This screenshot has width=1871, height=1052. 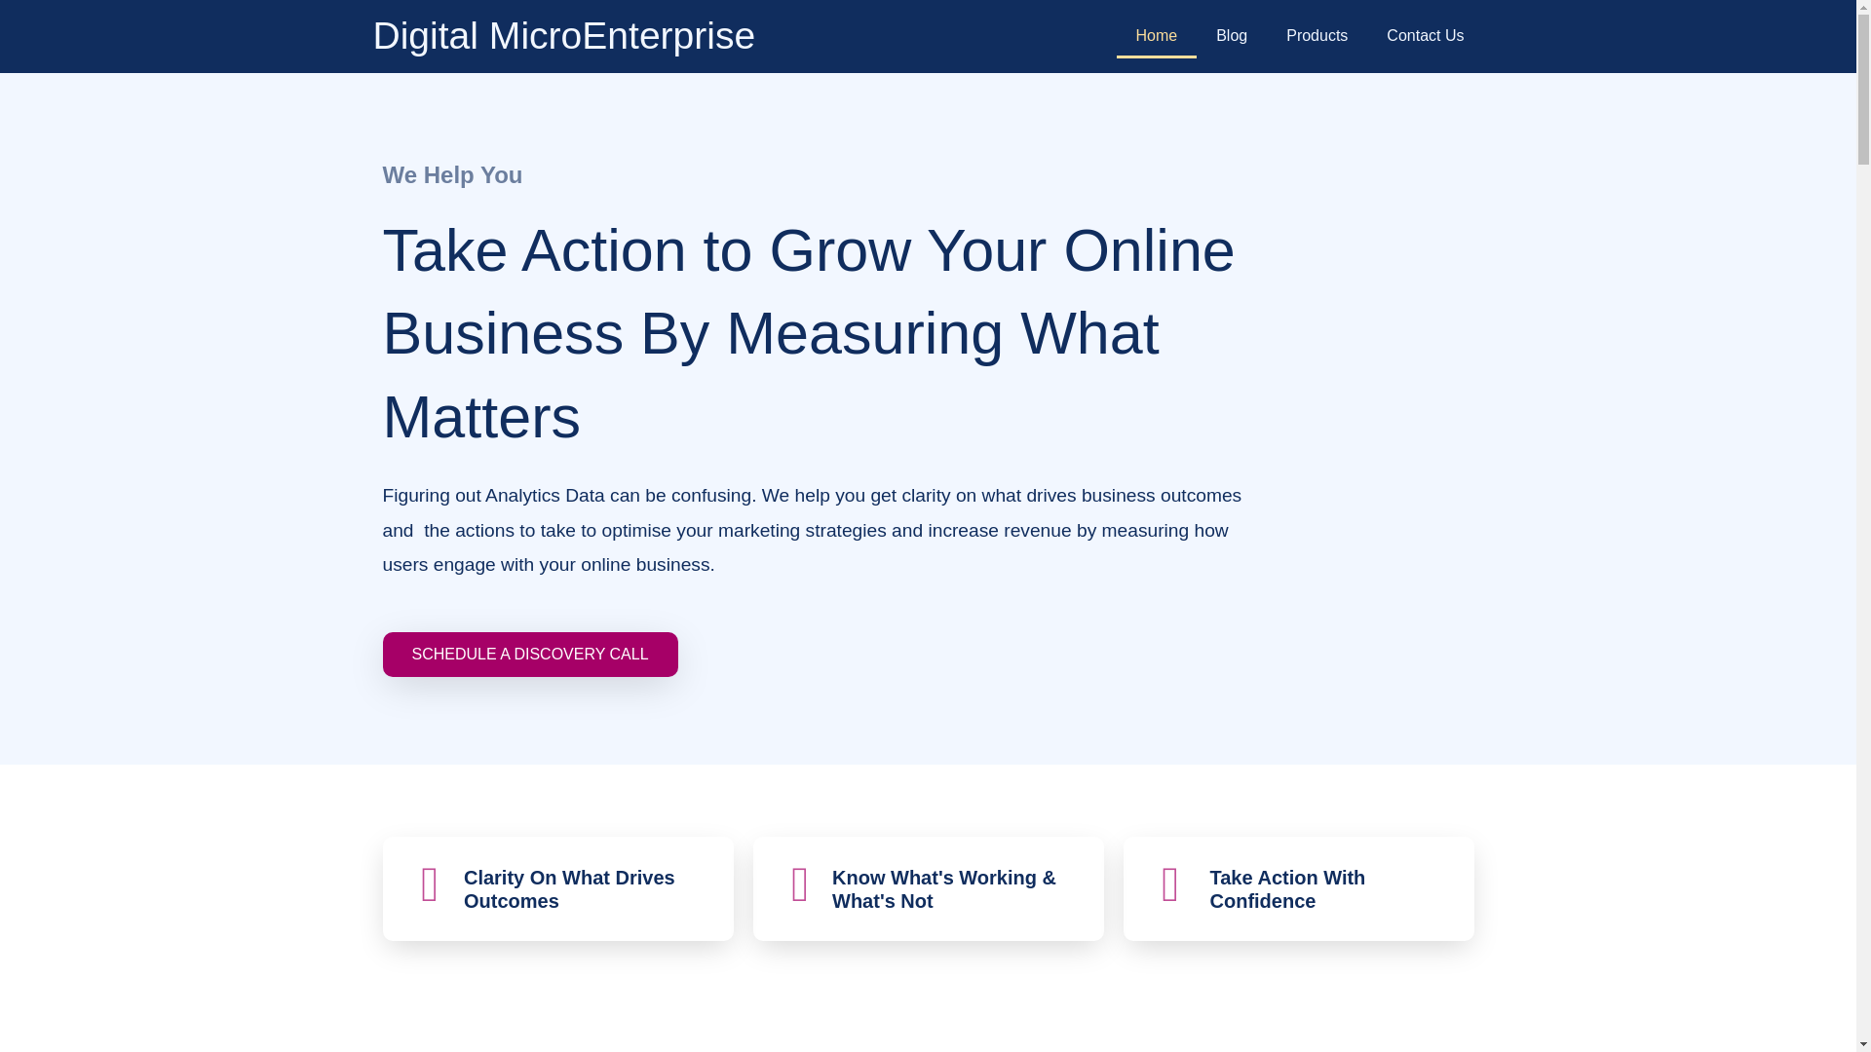 What do you see at coordinates (529, 655) in the screenshot?
I see `SCHEDULE A DISCOVERY CALL` at bounding box center [529, 655].